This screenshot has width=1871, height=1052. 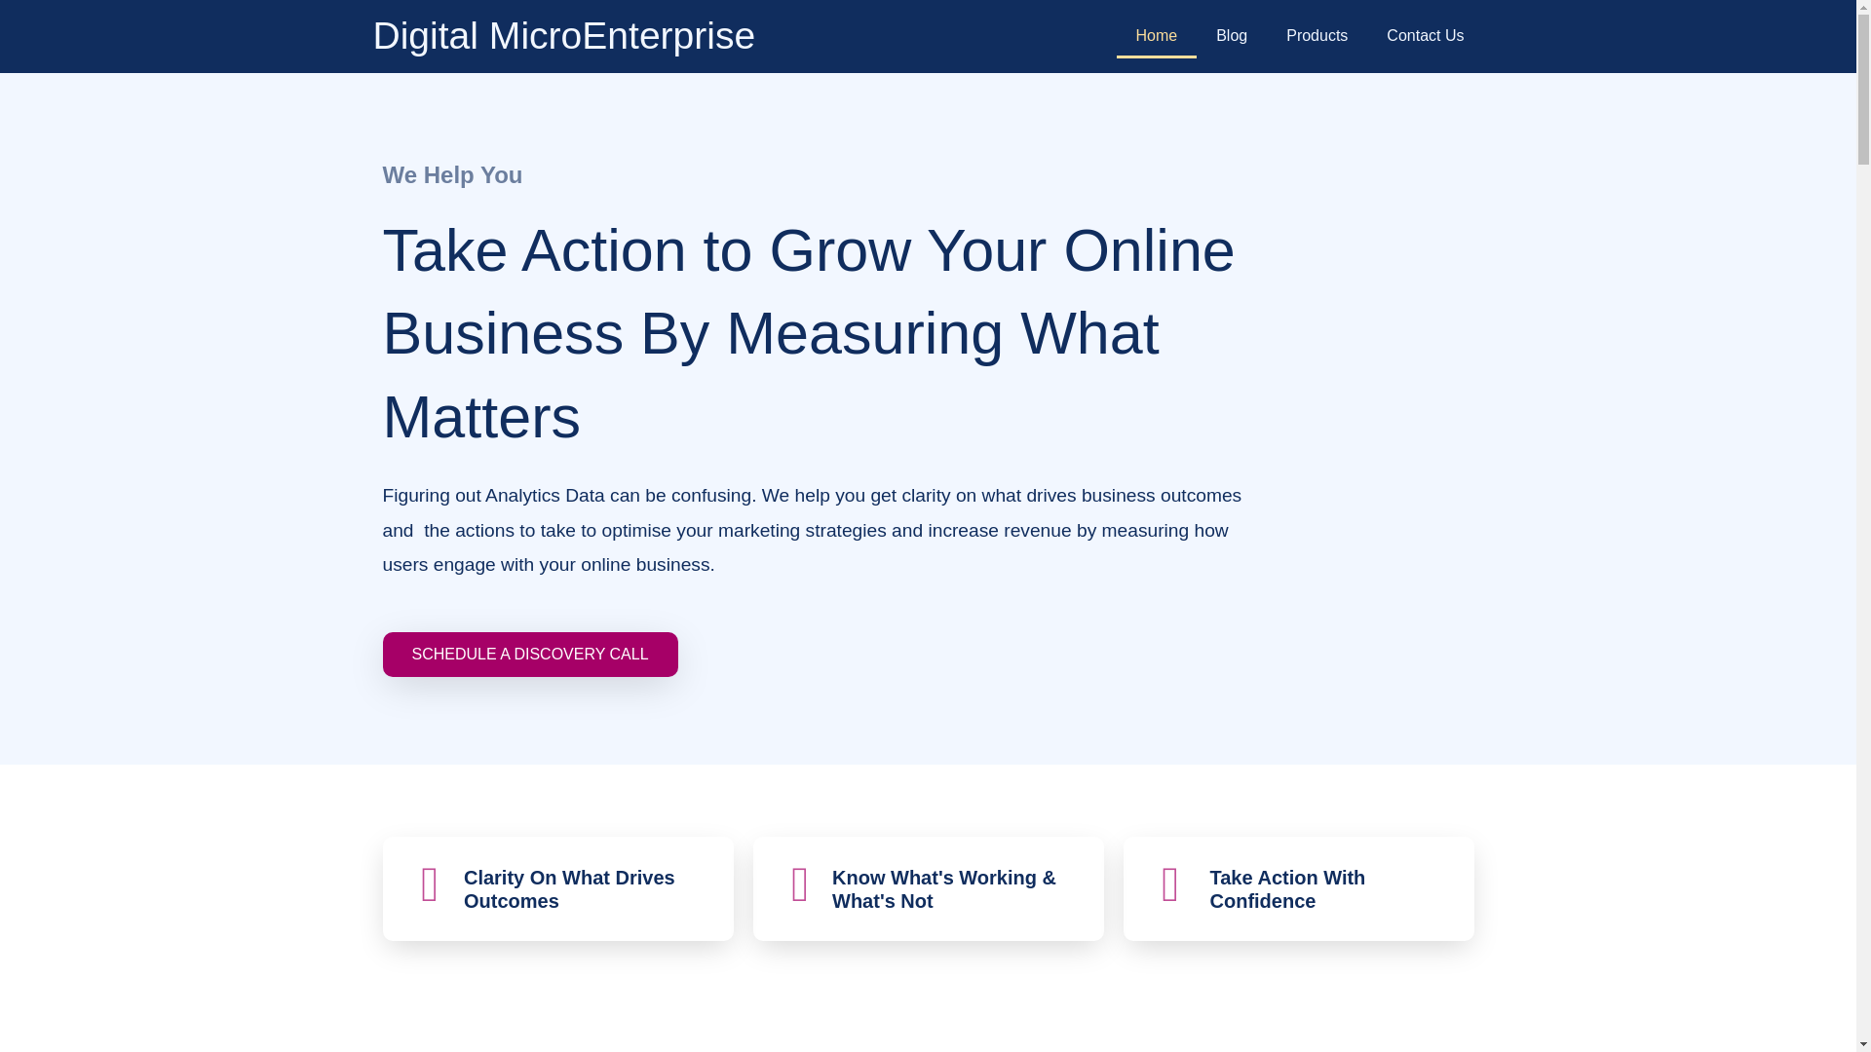 What do you see at coordinates (529, 655) in the screenshot?
I see `SCHEDULE A DISCOVERY CALL` at bounding box center [529, 655].